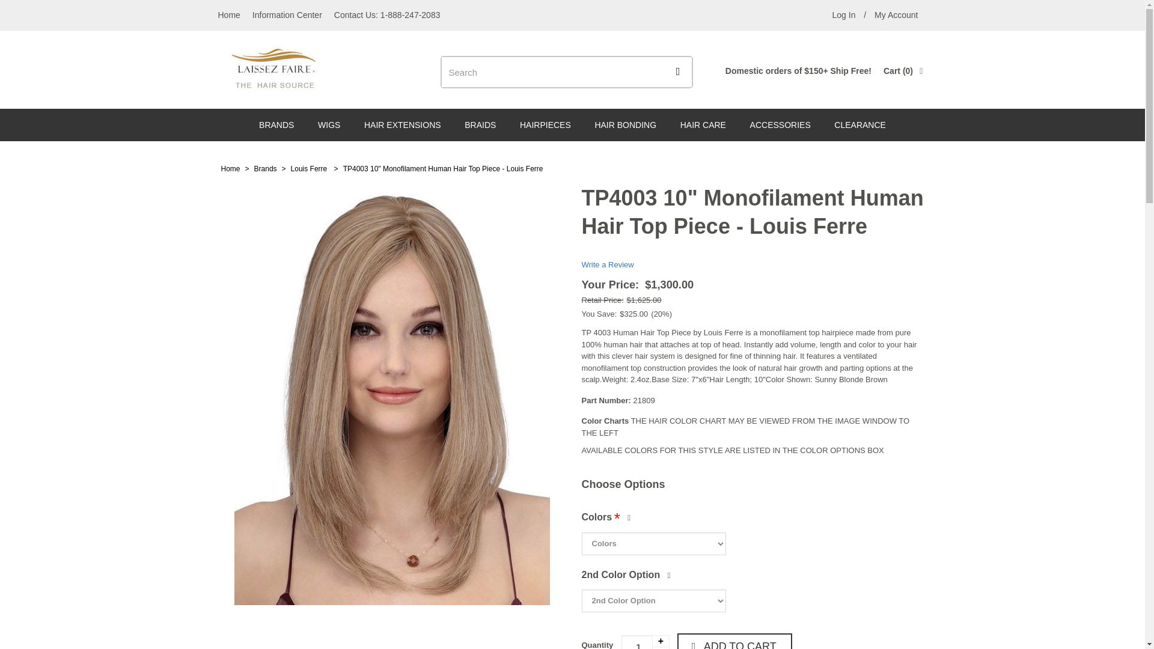 This screenshot has height=649, width=1154. Describe the element at coordinates (859, 125) in the screenshot. I see `CLEARANCE` at that location.